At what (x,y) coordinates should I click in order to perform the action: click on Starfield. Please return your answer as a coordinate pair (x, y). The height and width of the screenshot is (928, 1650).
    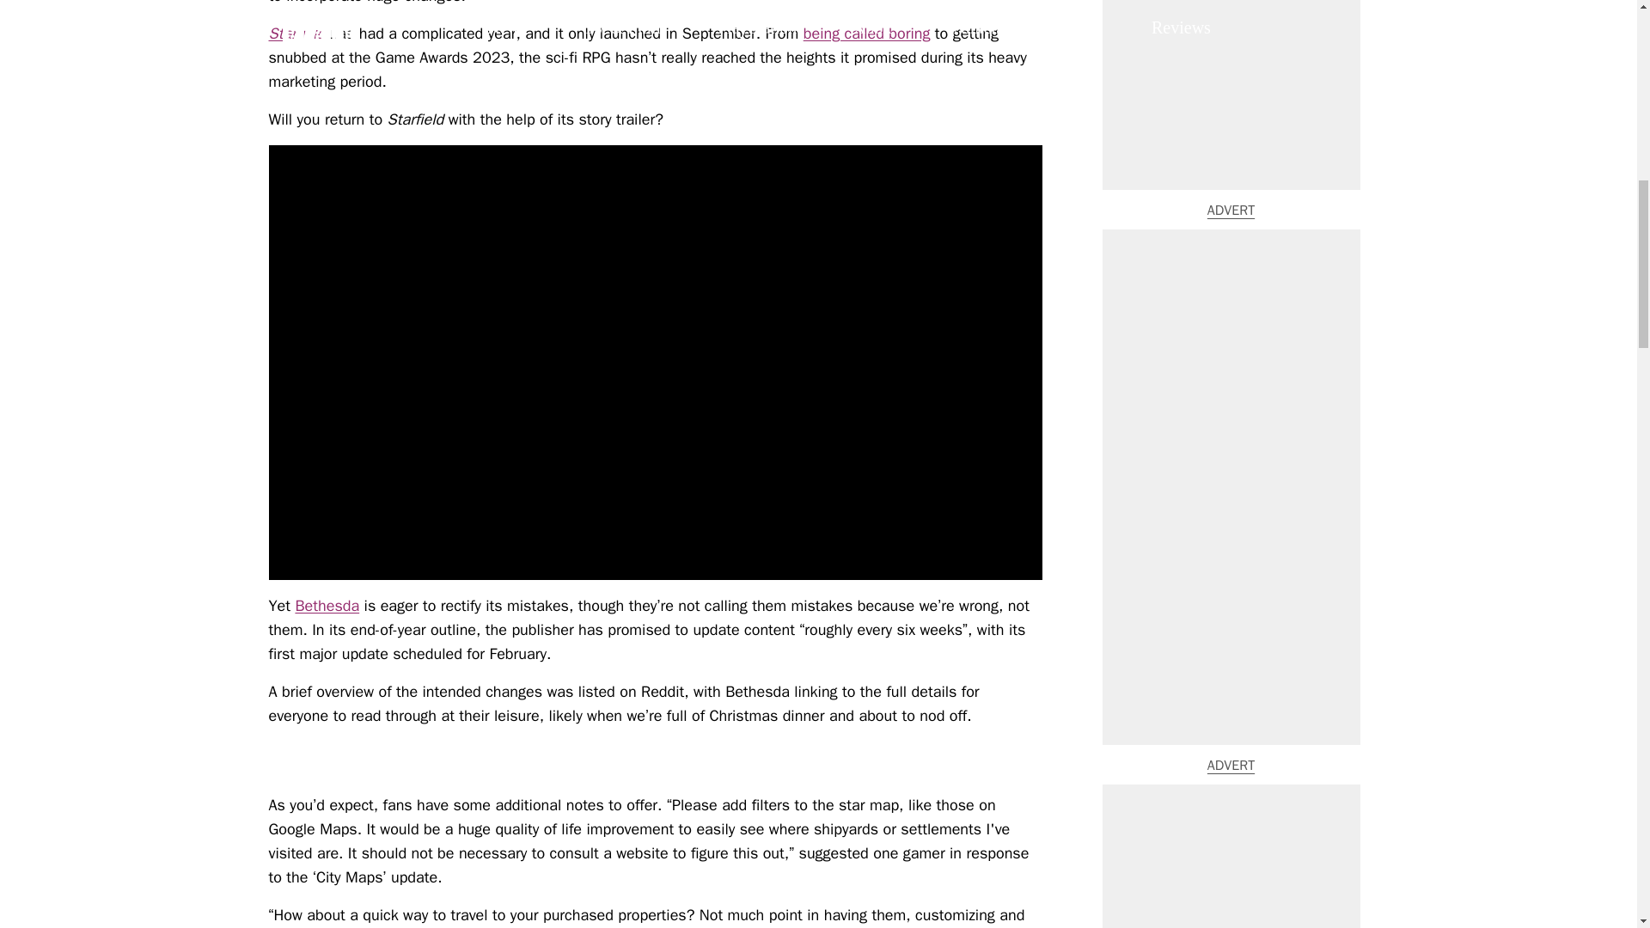
    Looking at the image, I should click on (296, 33).